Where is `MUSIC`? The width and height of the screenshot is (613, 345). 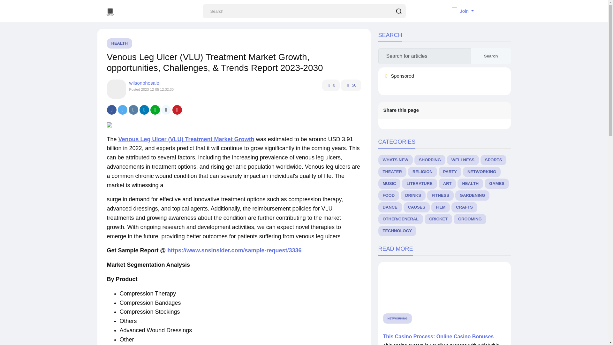 MUSIC is located at coordinates (389, 183).